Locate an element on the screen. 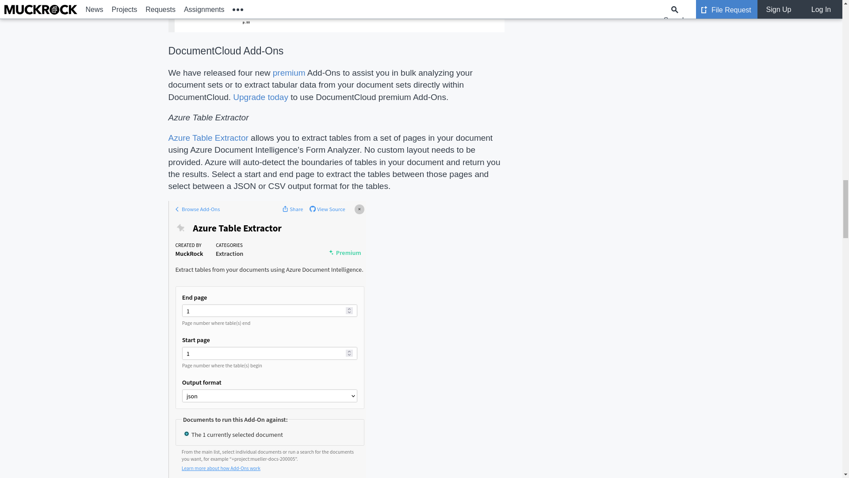 The image size is (849, 478). Azure Table Extractor is located at coordinates (208, 138).